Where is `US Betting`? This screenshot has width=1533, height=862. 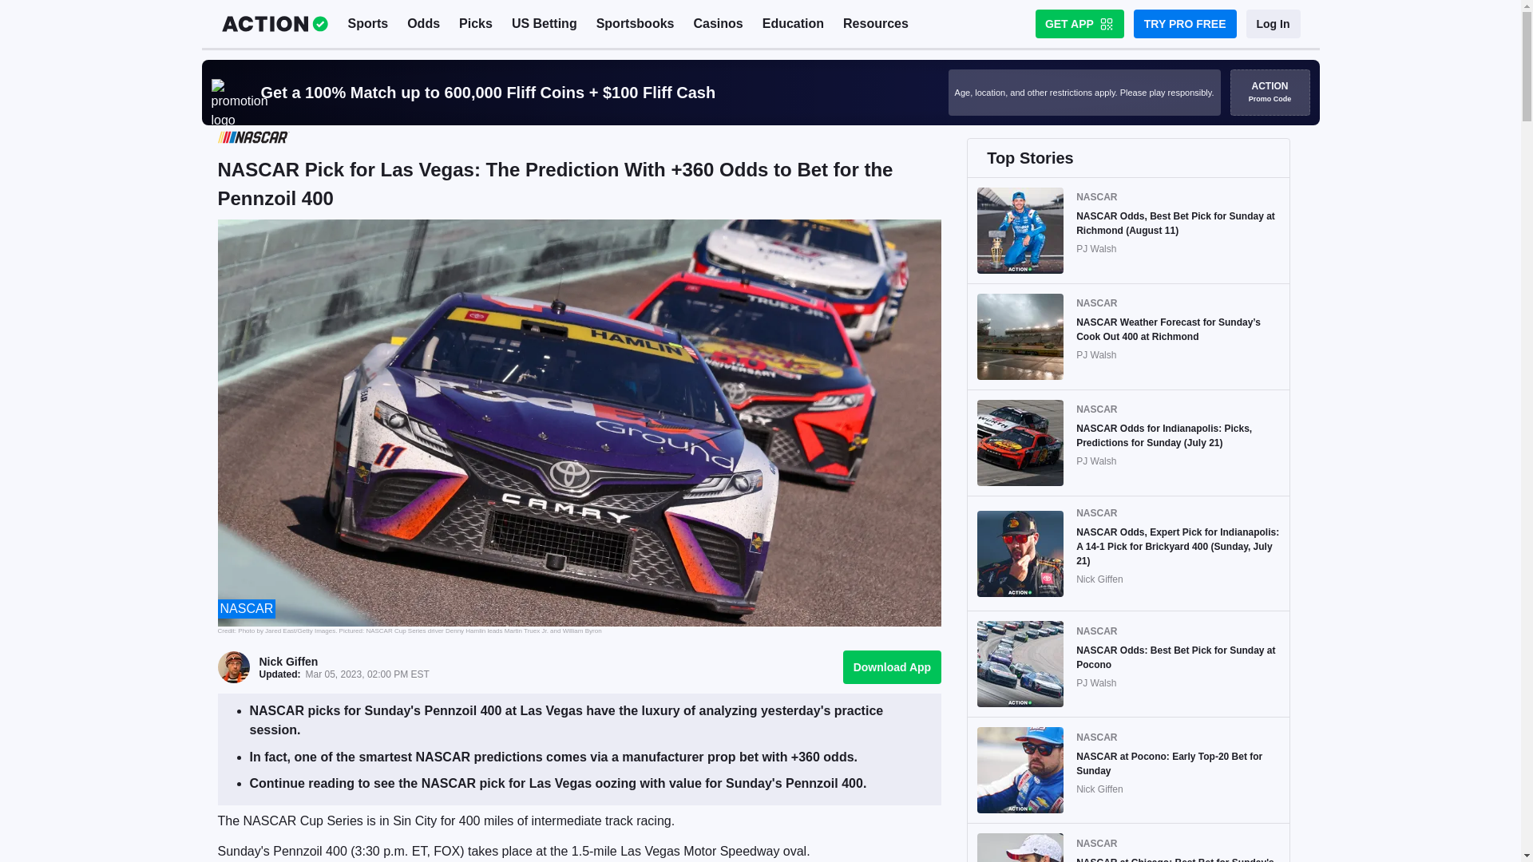
US Betting is located at coordinates (545, 24).